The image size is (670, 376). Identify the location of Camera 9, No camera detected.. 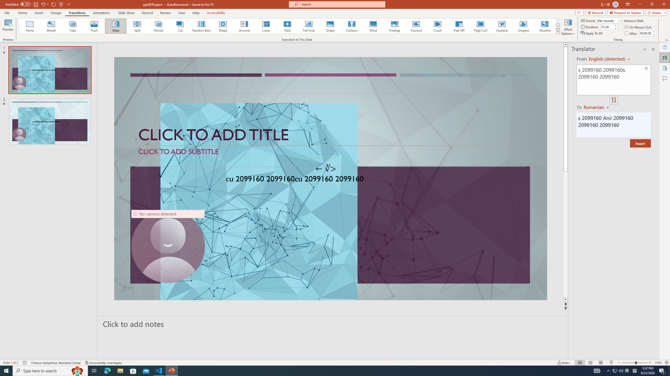
(168, 246).